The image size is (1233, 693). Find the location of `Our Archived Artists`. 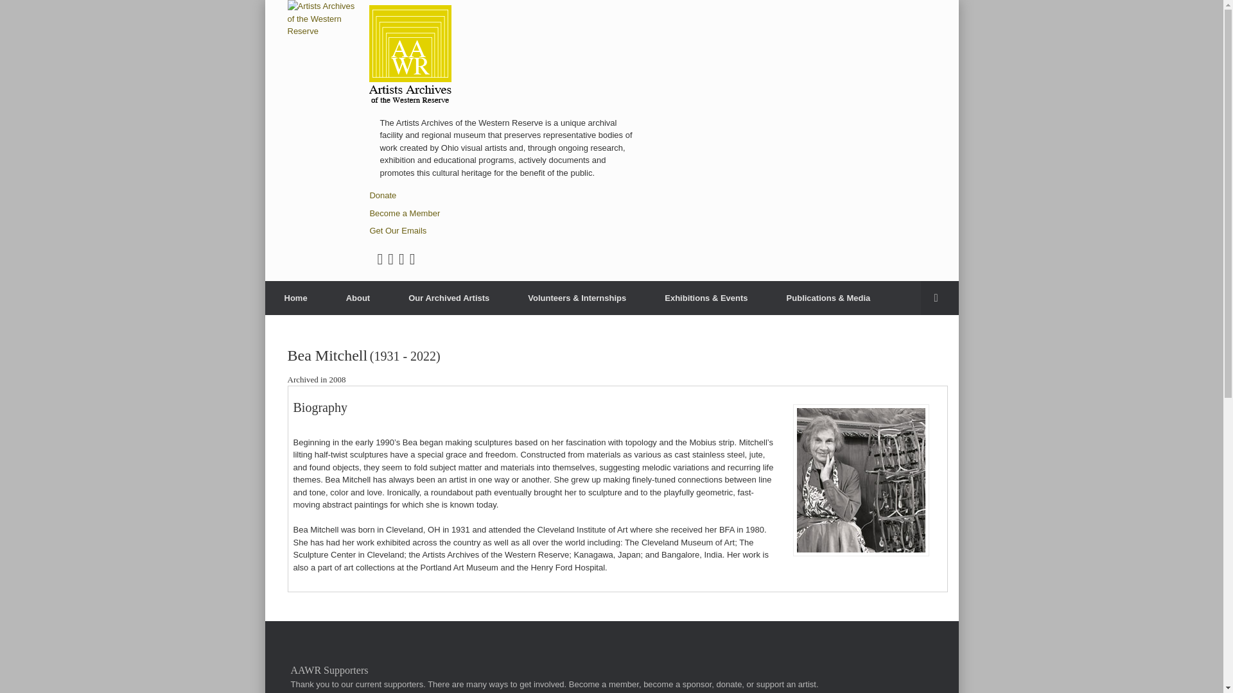

Our Archived Artists is located at coordinates (448, 298).